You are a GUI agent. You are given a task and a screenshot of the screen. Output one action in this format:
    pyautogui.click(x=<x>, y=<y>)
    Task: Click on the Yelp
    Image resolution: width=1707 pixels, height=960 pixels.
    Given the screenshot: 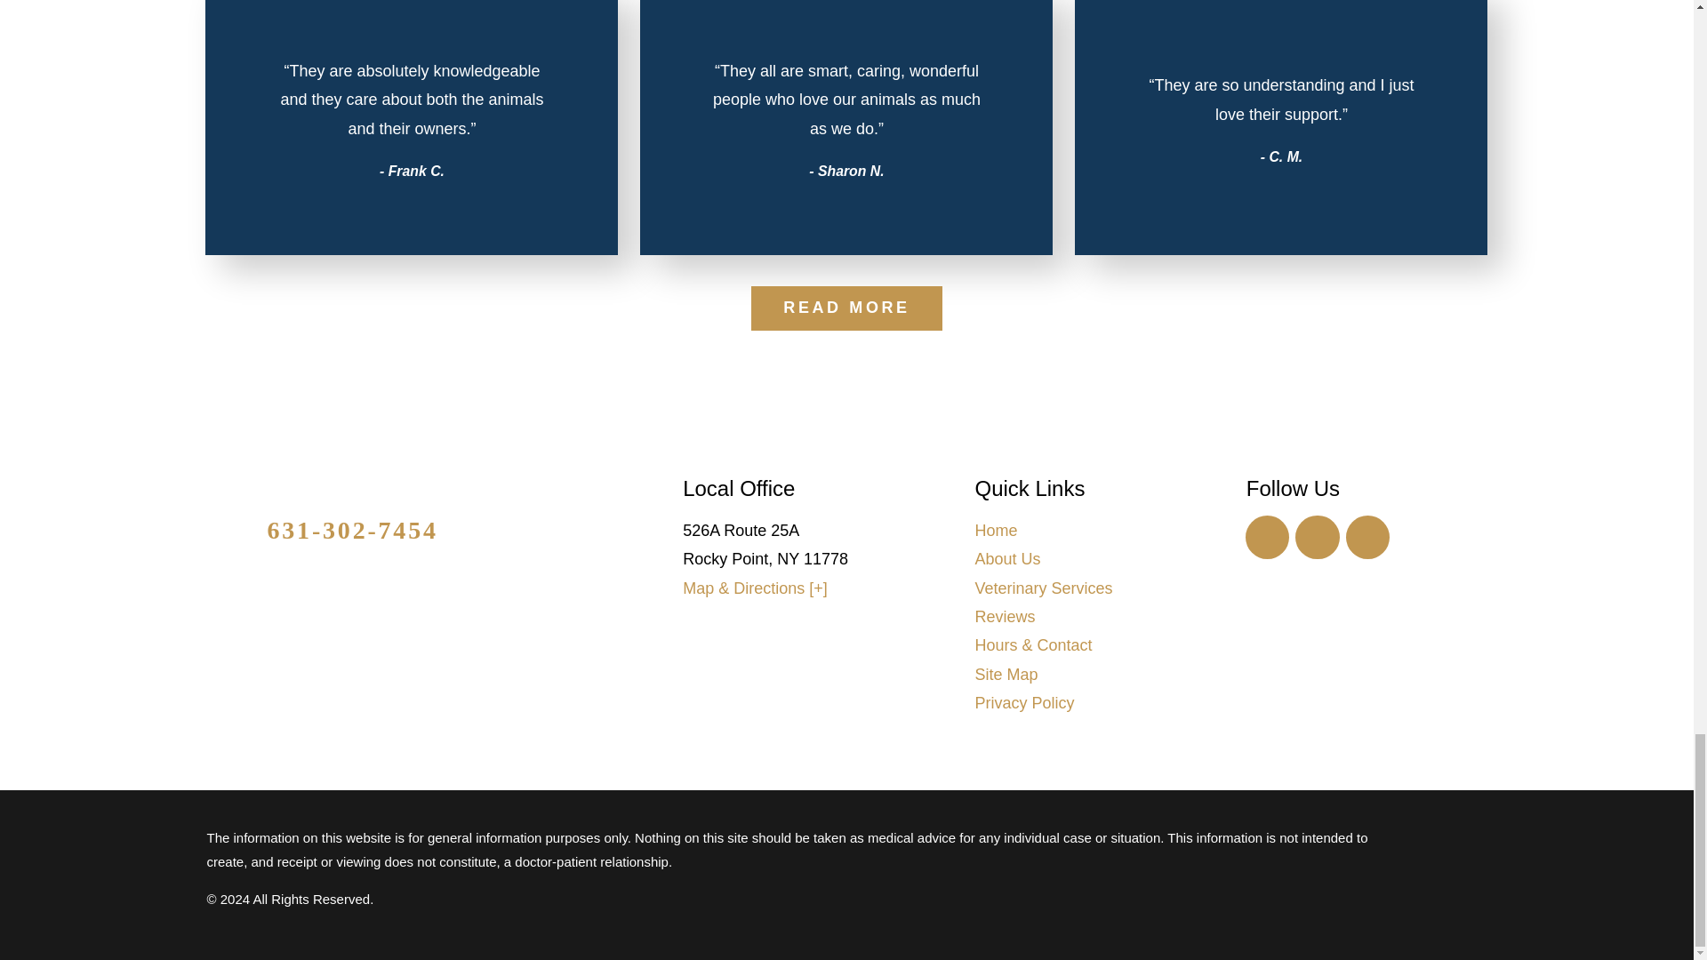 What is the action you would take?
    pyautogui.click(x=1368, y=537)
    